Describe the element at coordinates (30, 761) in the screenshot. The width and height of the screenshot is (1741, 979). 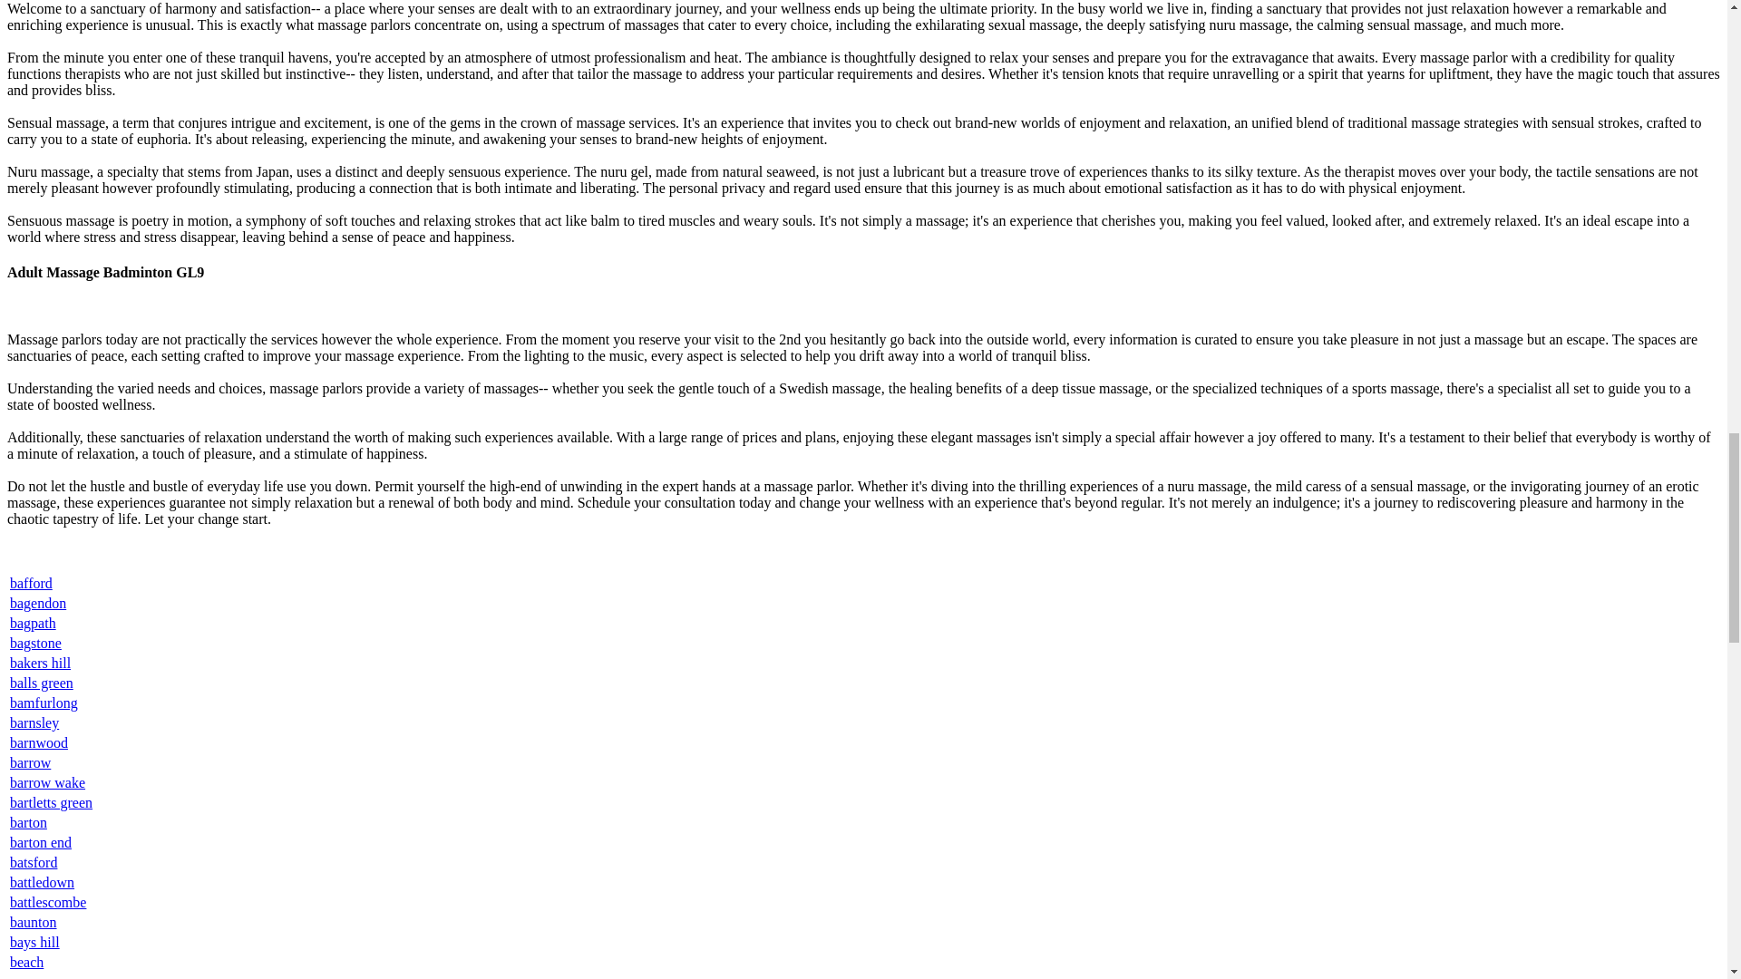
I see `barrow` at that location.